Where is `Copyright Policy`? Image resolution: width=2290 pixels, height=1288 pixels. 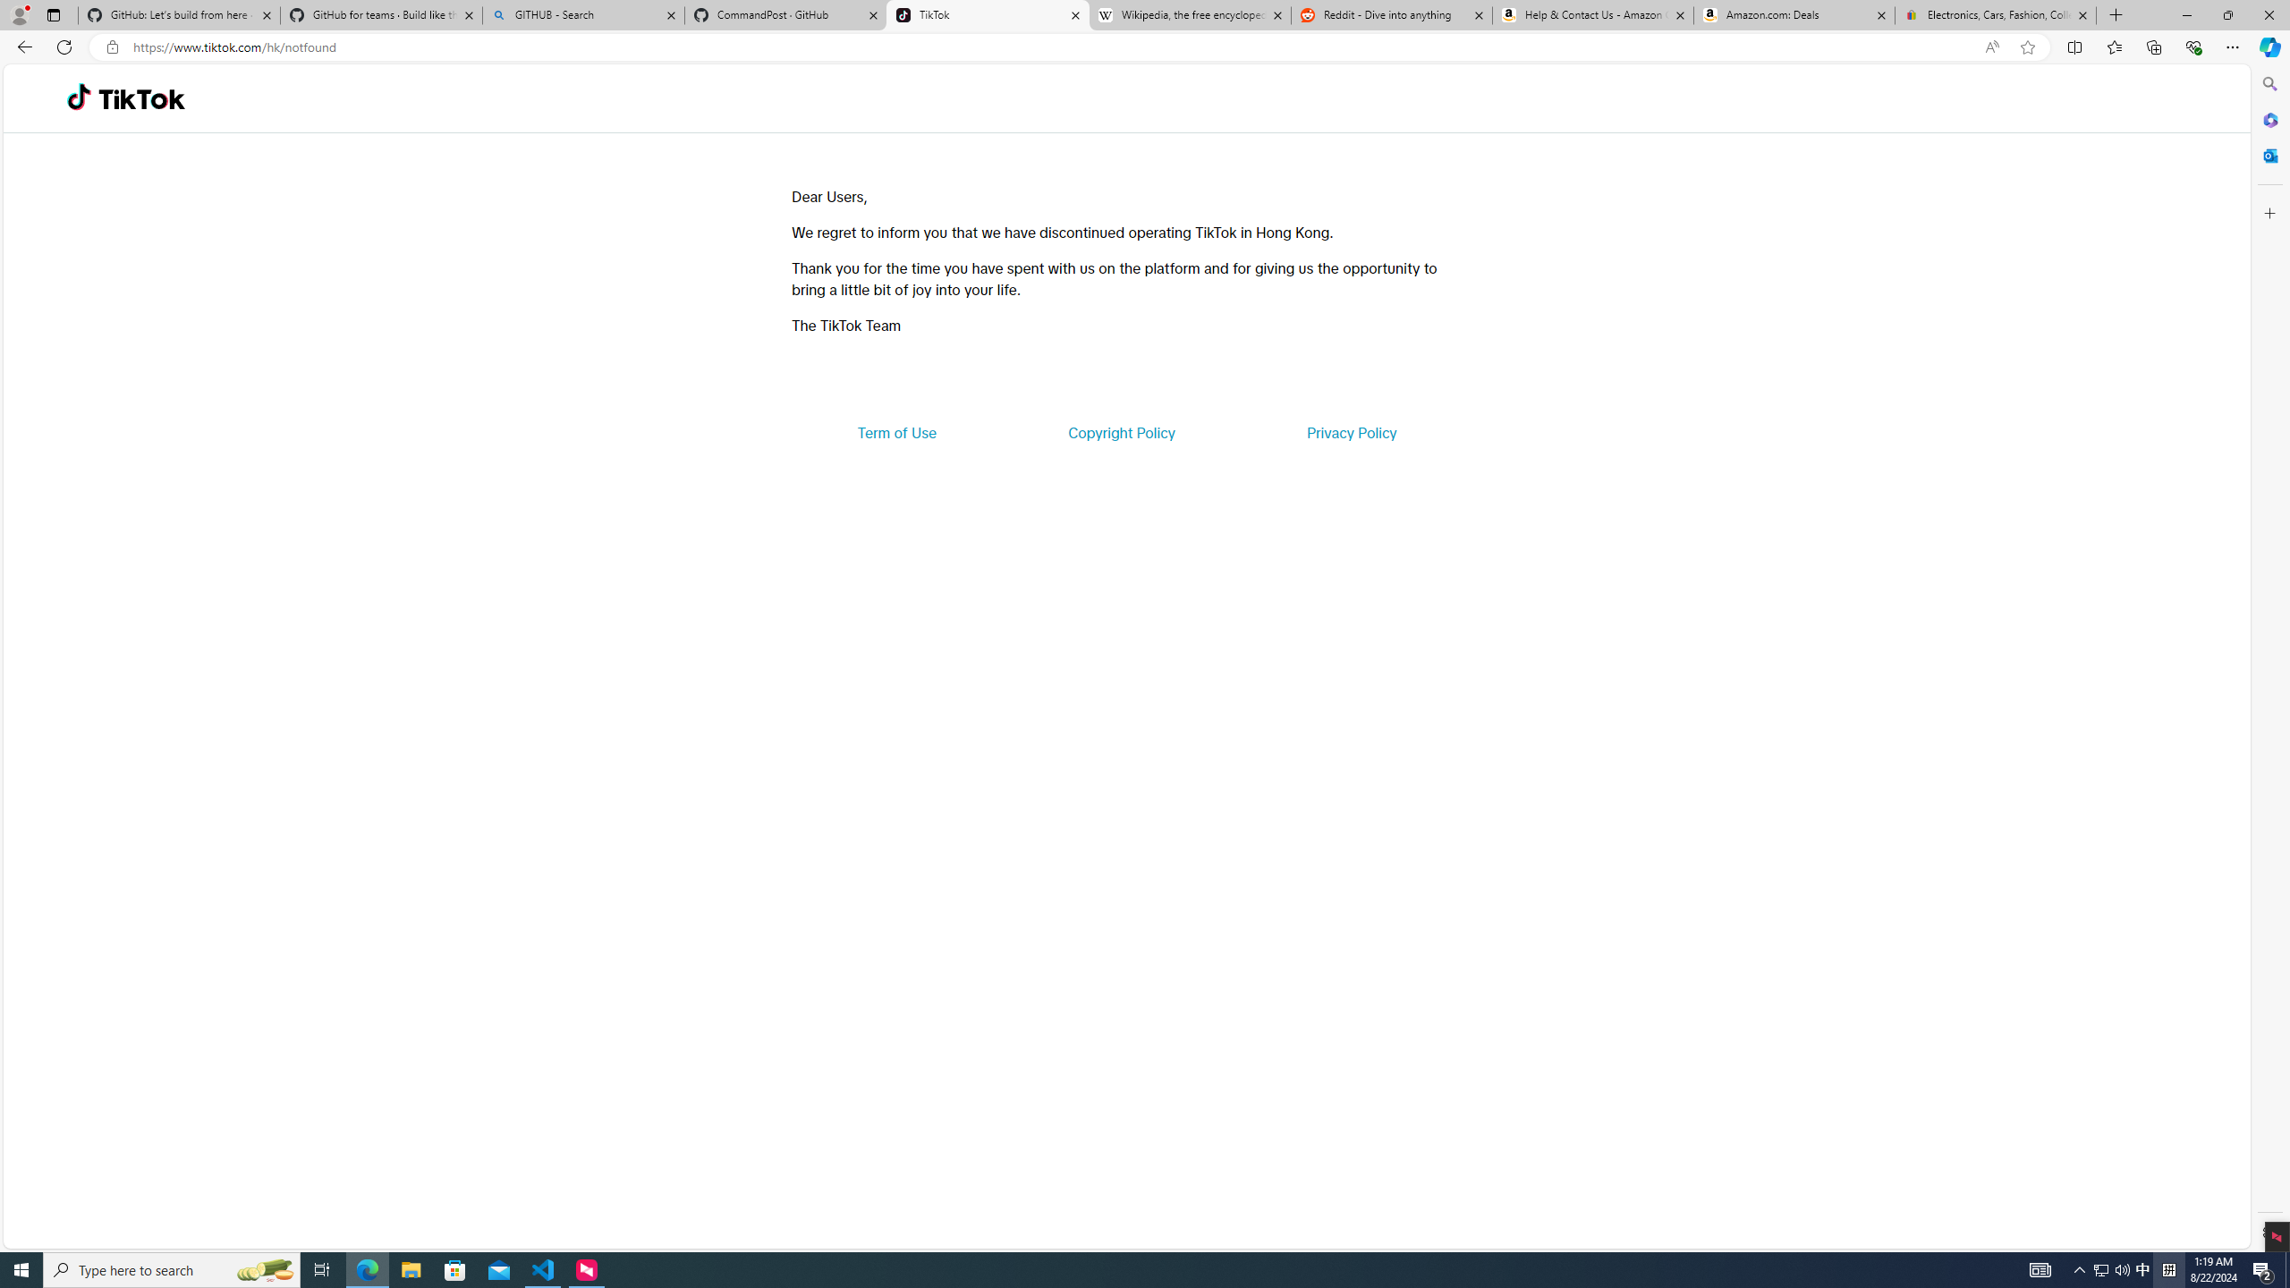 Copyright Policy is located at coordinates (1120, 433).